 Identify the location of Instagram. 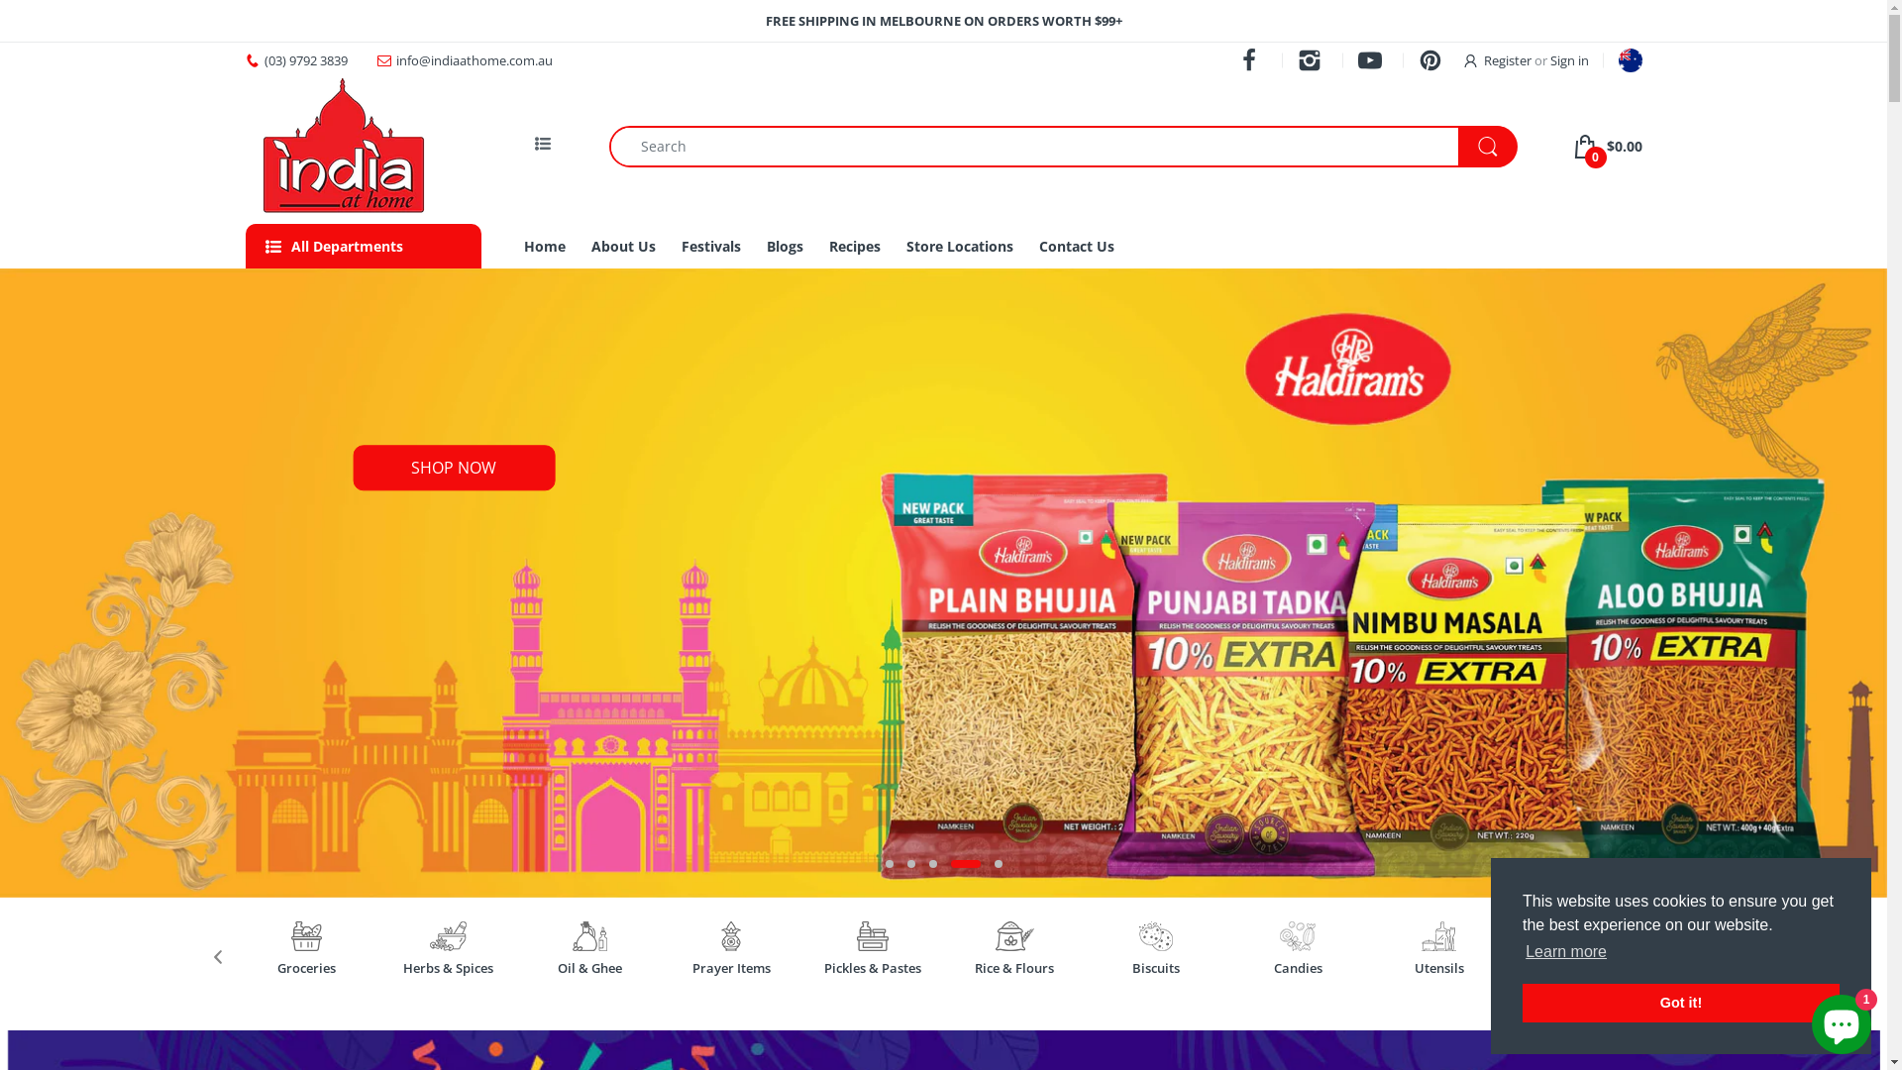
(1314, 60).